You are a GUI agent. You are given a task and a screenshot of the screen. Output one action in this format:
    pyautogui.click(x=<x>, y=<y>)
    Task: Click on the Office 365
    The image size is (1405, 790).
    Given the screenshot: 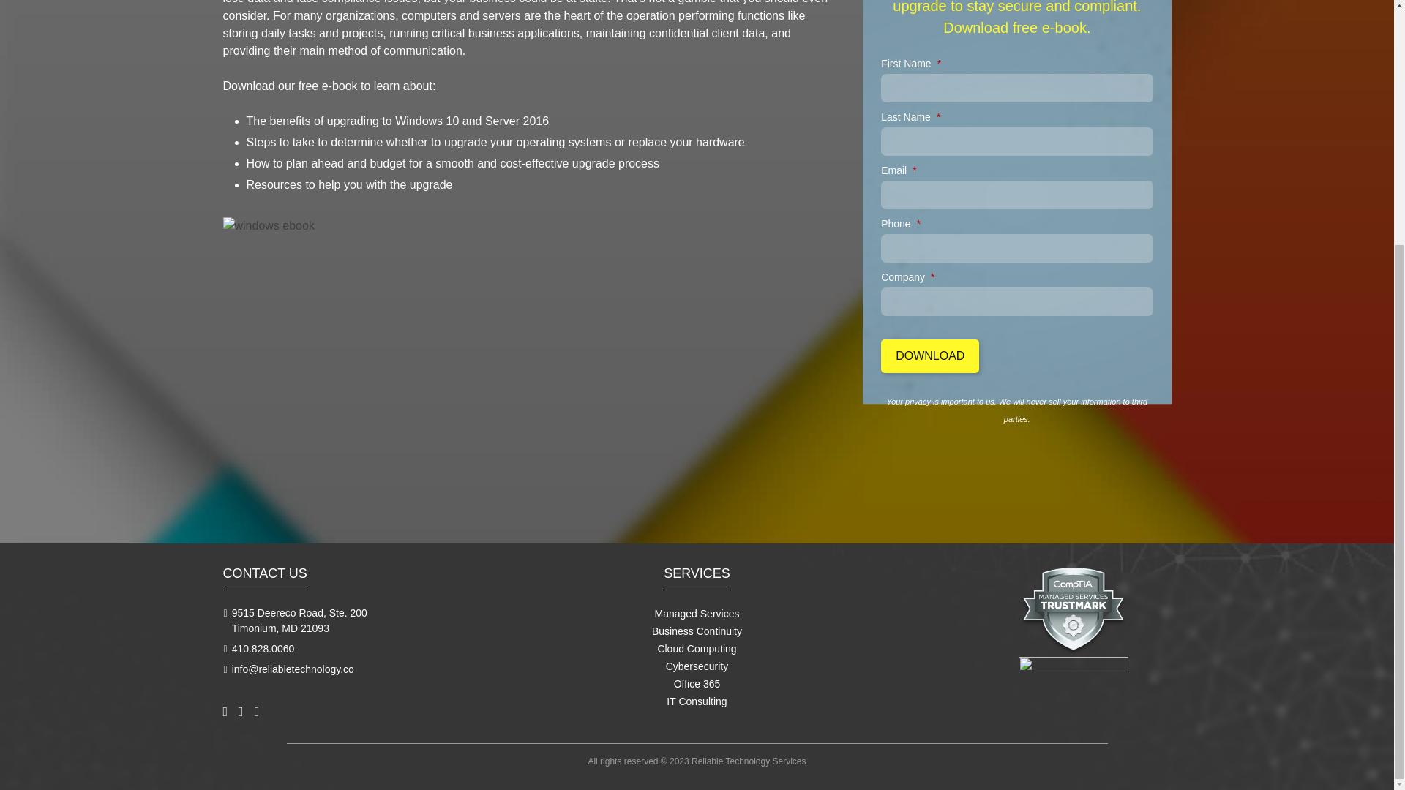 What is the action you would take?
    pyautogui.click(x=697, y=683)
    